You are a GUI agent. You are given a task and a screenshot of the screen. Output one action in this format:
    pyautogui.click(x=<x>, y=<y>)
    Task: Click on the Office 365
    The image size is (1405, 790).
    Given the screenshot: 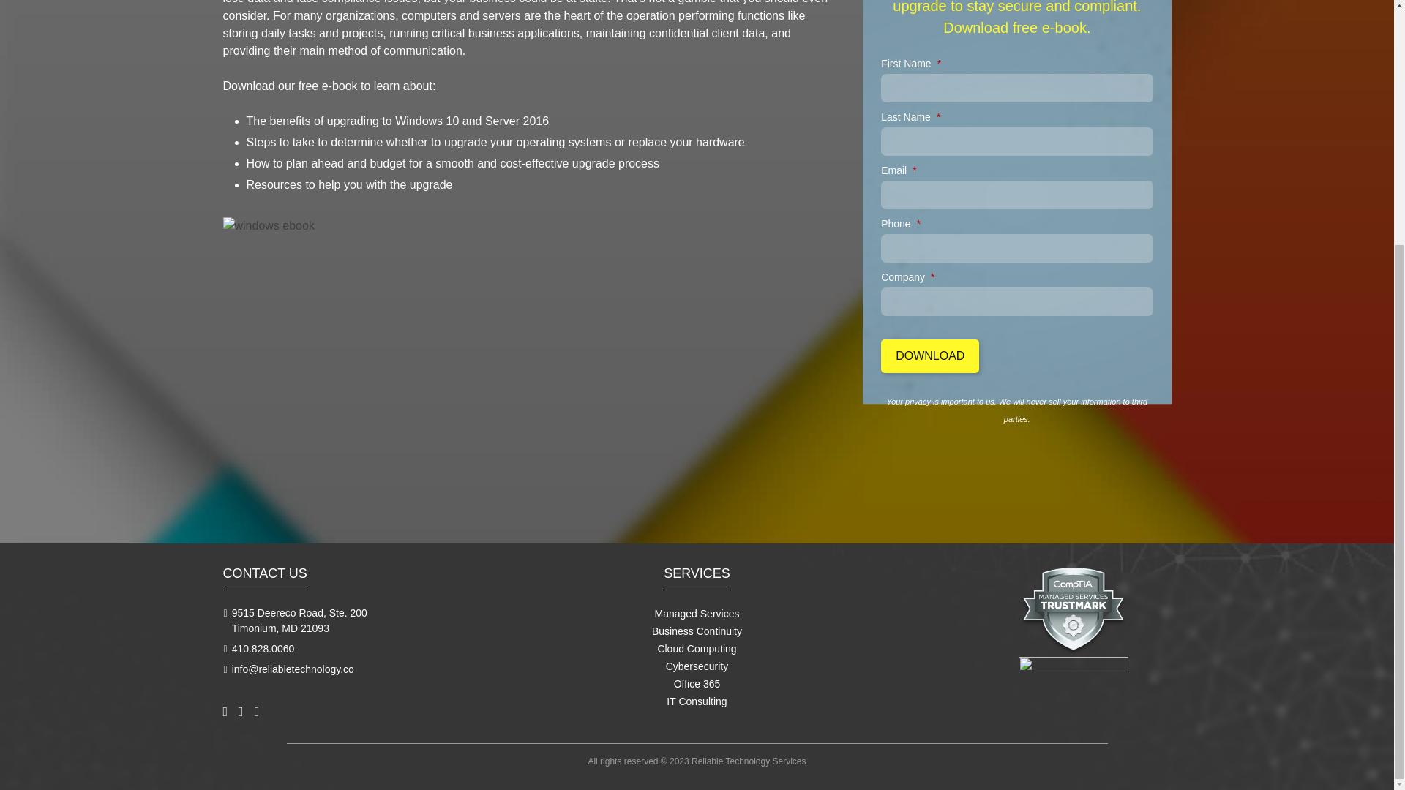 What is the action you would take?
    pyautogui.click(x=697, y=683)
    